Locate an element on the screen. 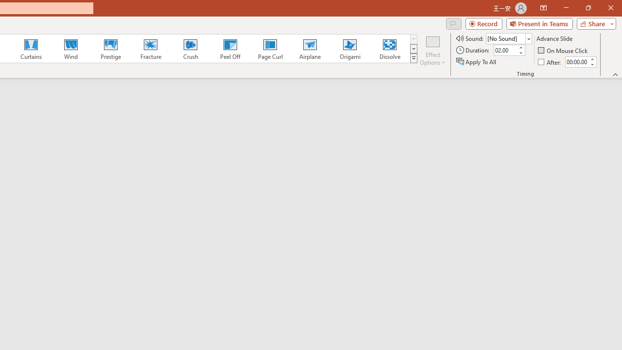 The height and width of the screenshot is (350, 622). Duration is located at coordinates (505, 51).